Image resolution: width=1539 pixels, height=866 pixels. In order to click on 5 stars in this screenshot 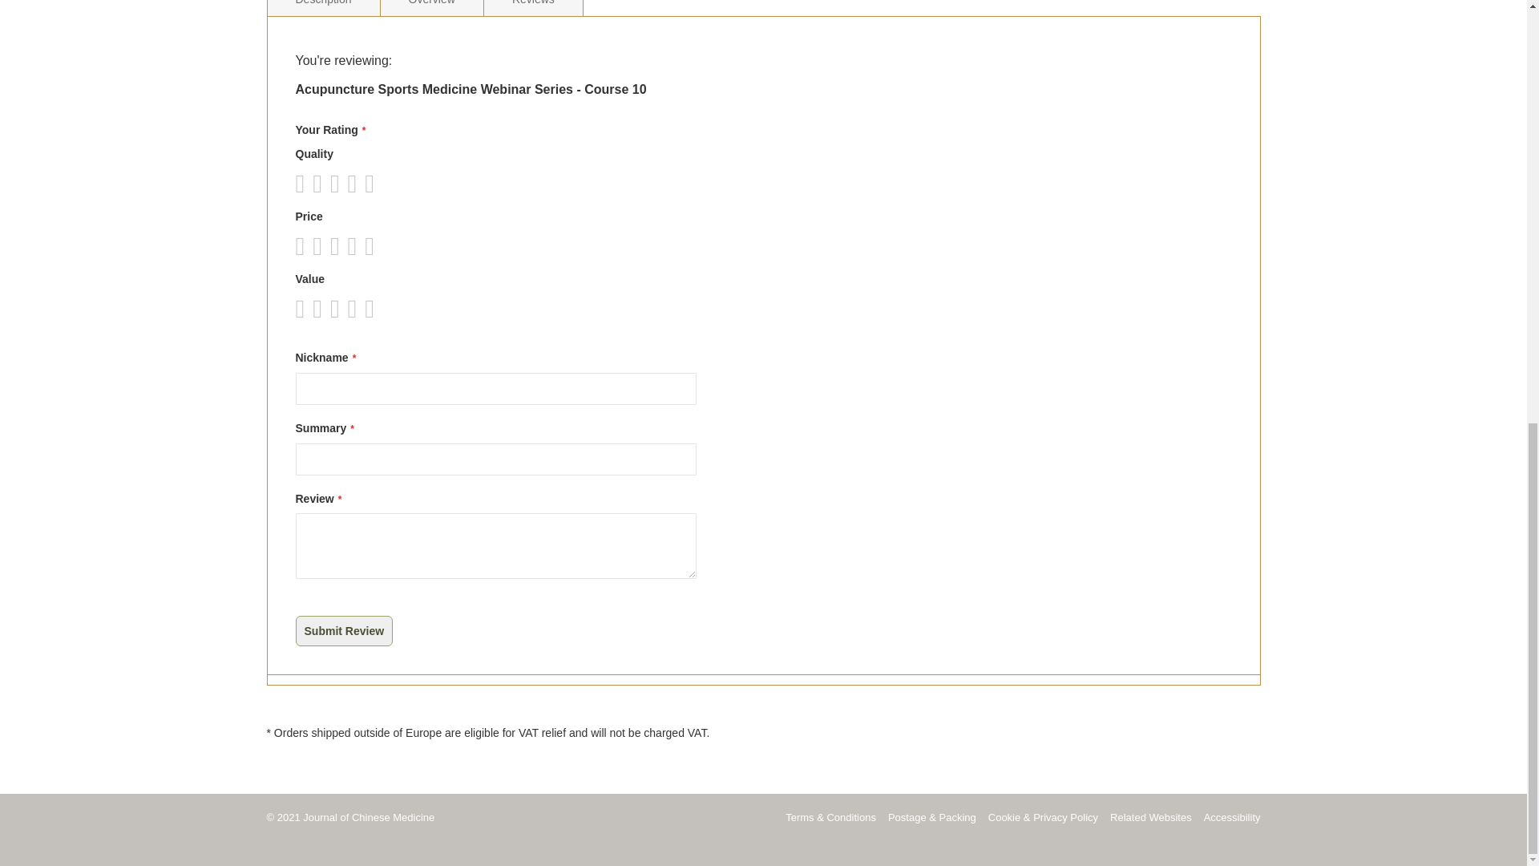, I will do `click(338, 245)`.